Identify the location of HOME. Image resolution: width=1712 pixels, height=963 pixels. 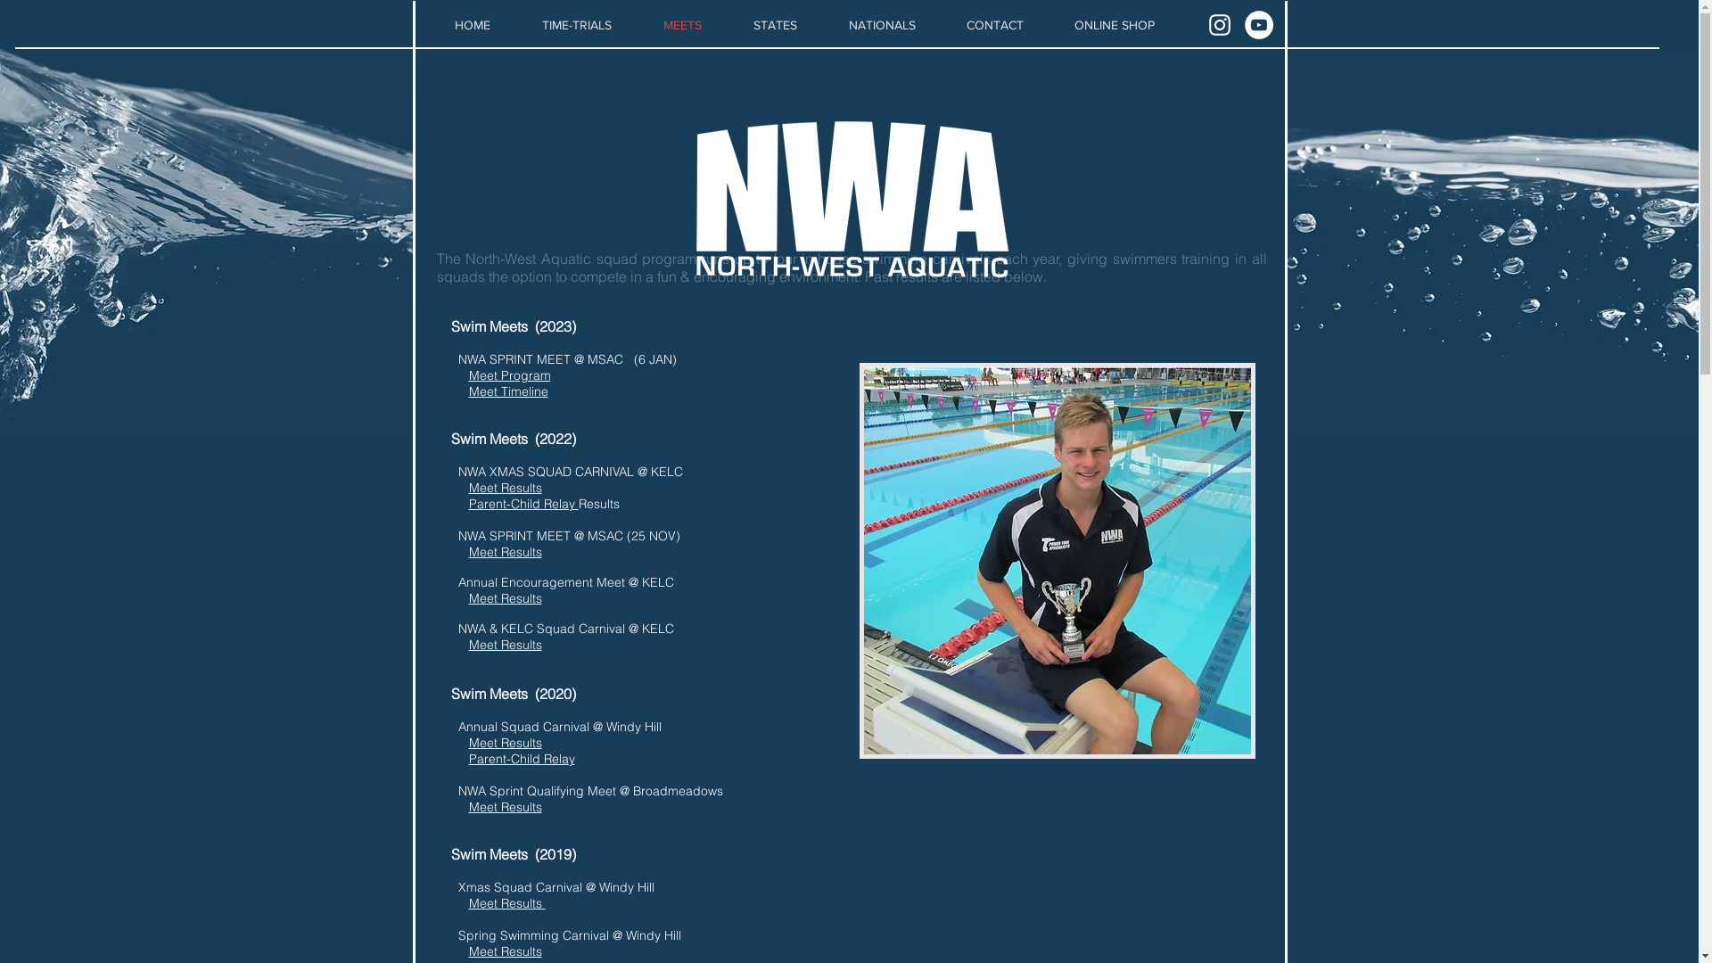
(472, 25).